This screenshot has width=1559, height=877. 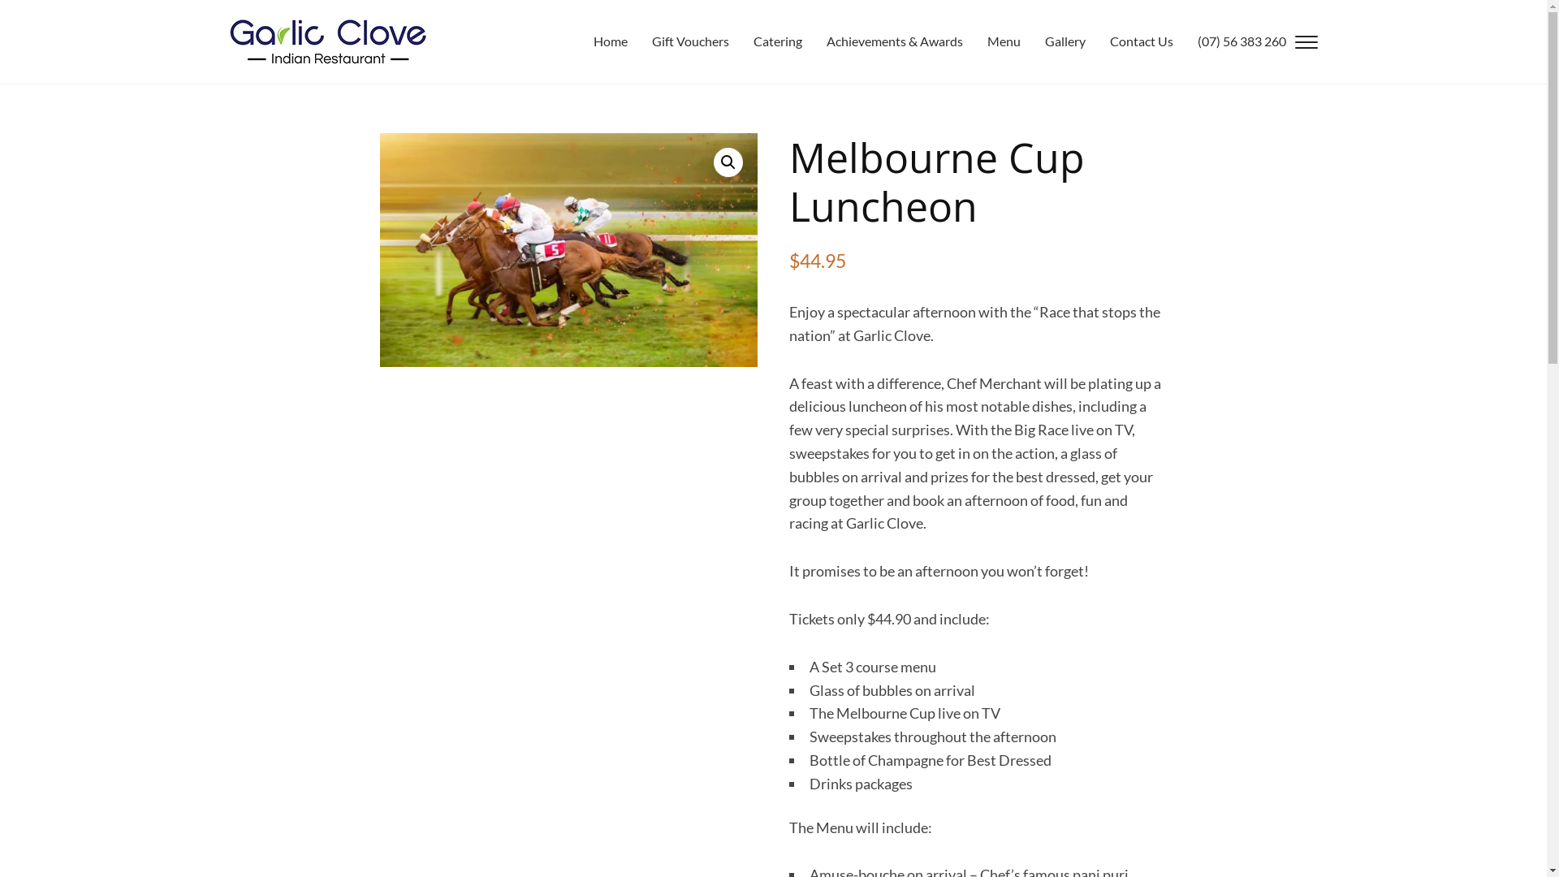 I want to click on Toggle sidebar & navigation, so click(x=1306, y=42).